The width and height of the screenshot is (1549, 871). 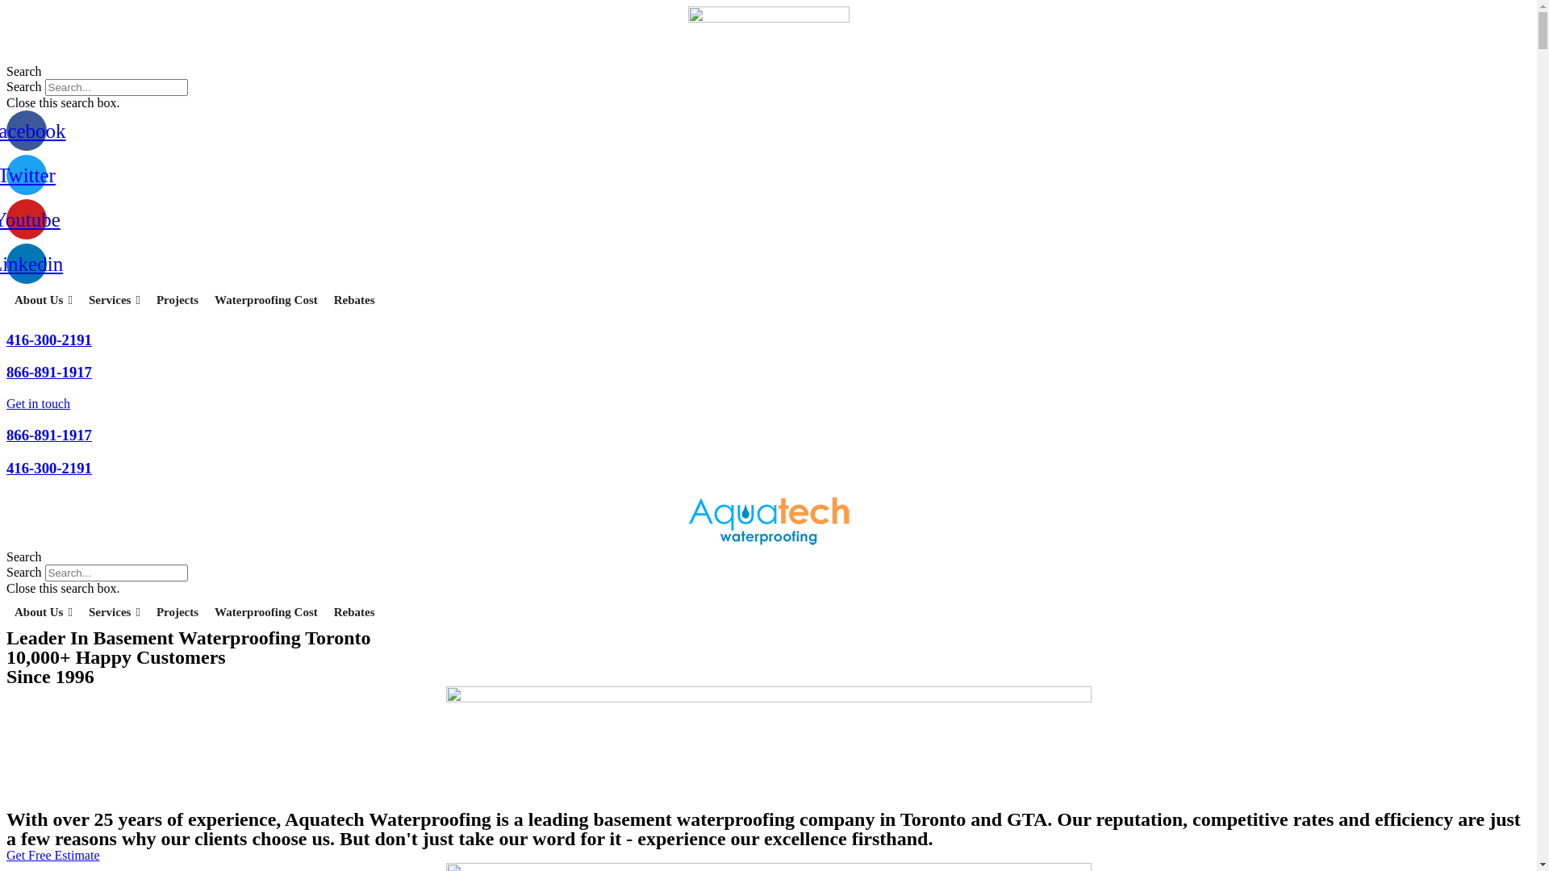 I want to click on 416-300-2191, so click(x=49, y=340).